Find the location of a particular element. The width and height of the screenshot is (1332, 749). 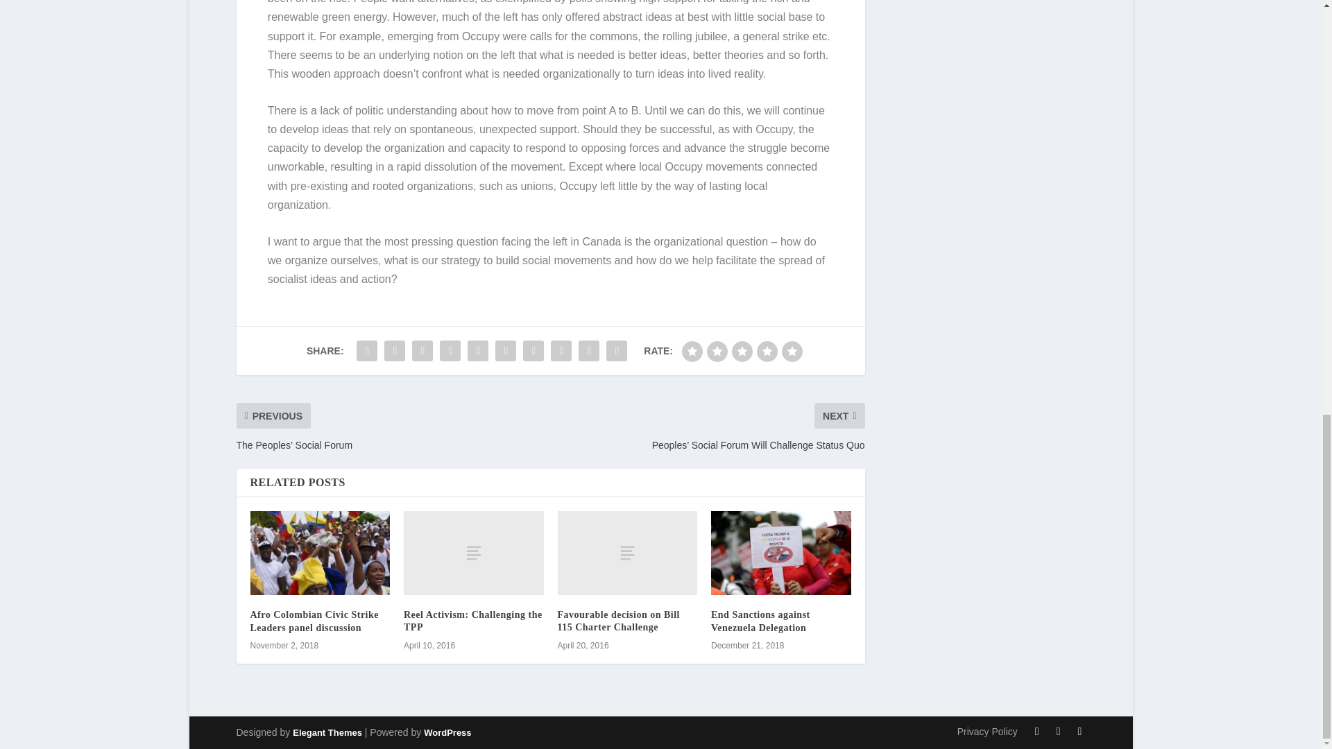

good is located at coordinates (767, 351).